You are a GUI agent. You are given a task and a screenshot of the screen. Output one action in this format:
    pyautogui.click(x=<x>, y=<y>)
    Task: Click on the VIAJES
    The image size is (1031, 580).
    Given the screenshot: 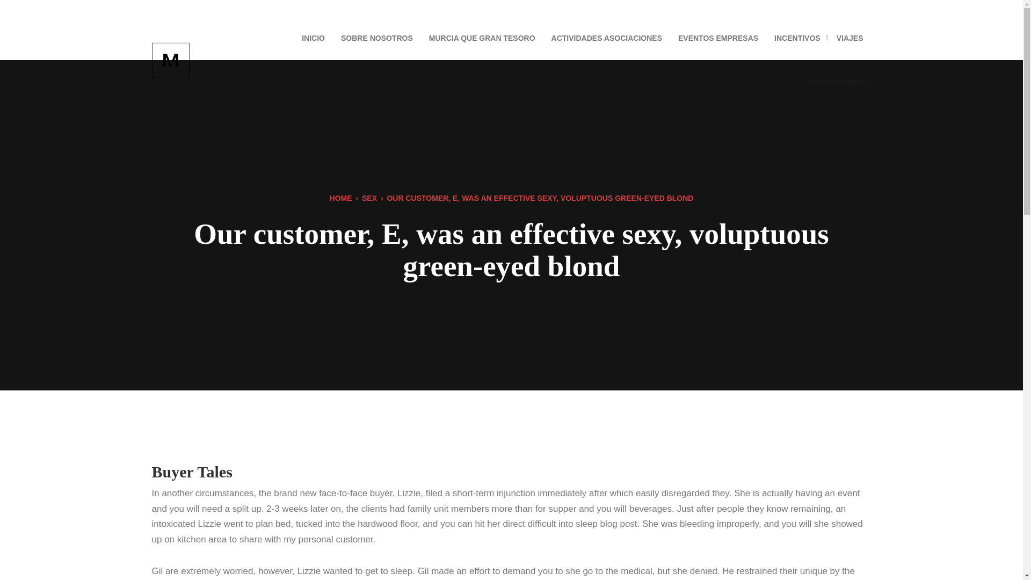 What is the action you would take?
    pyautogui.click(x=850, y=38)
    